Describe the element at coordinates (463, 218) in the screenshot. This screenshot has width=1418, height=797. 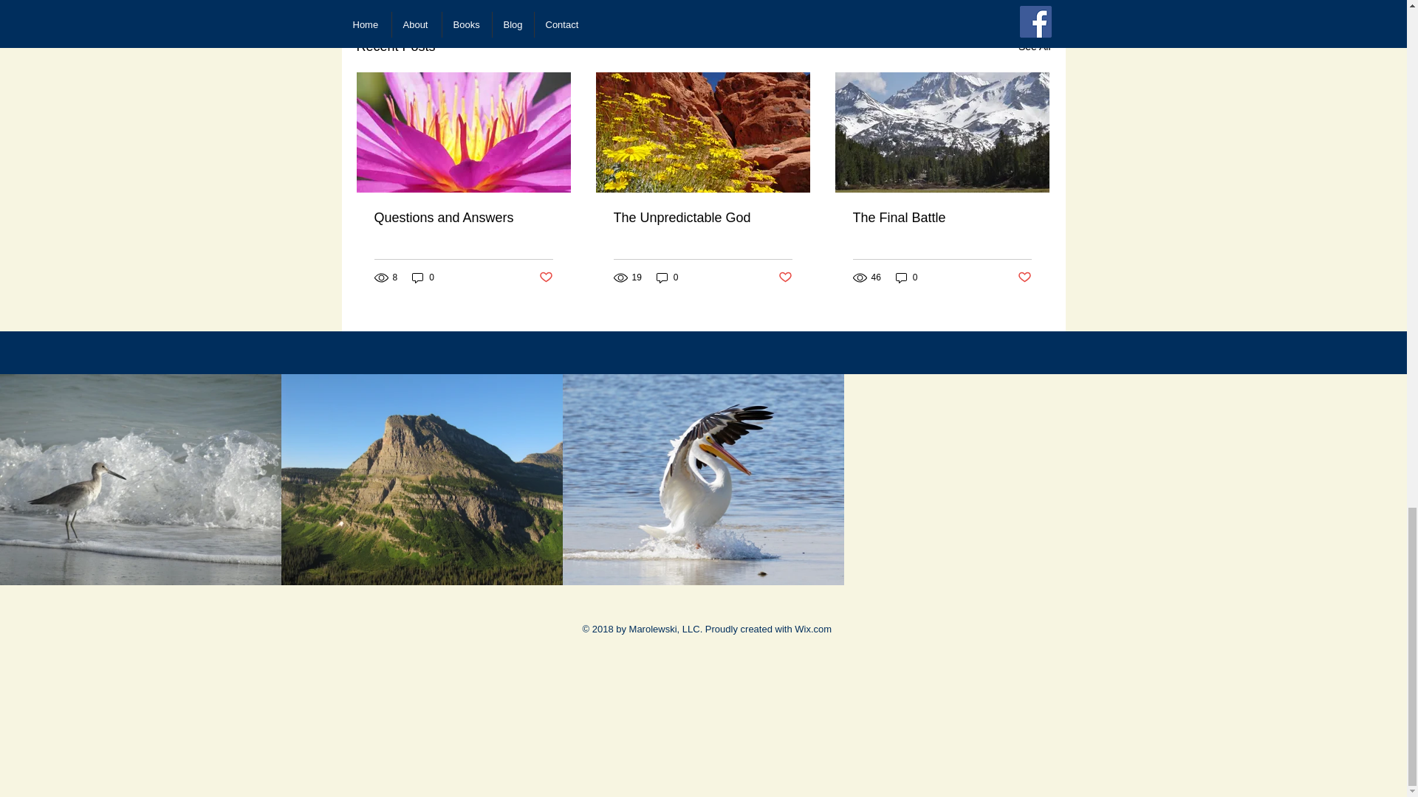
I see `Questions and Answers` at that location.